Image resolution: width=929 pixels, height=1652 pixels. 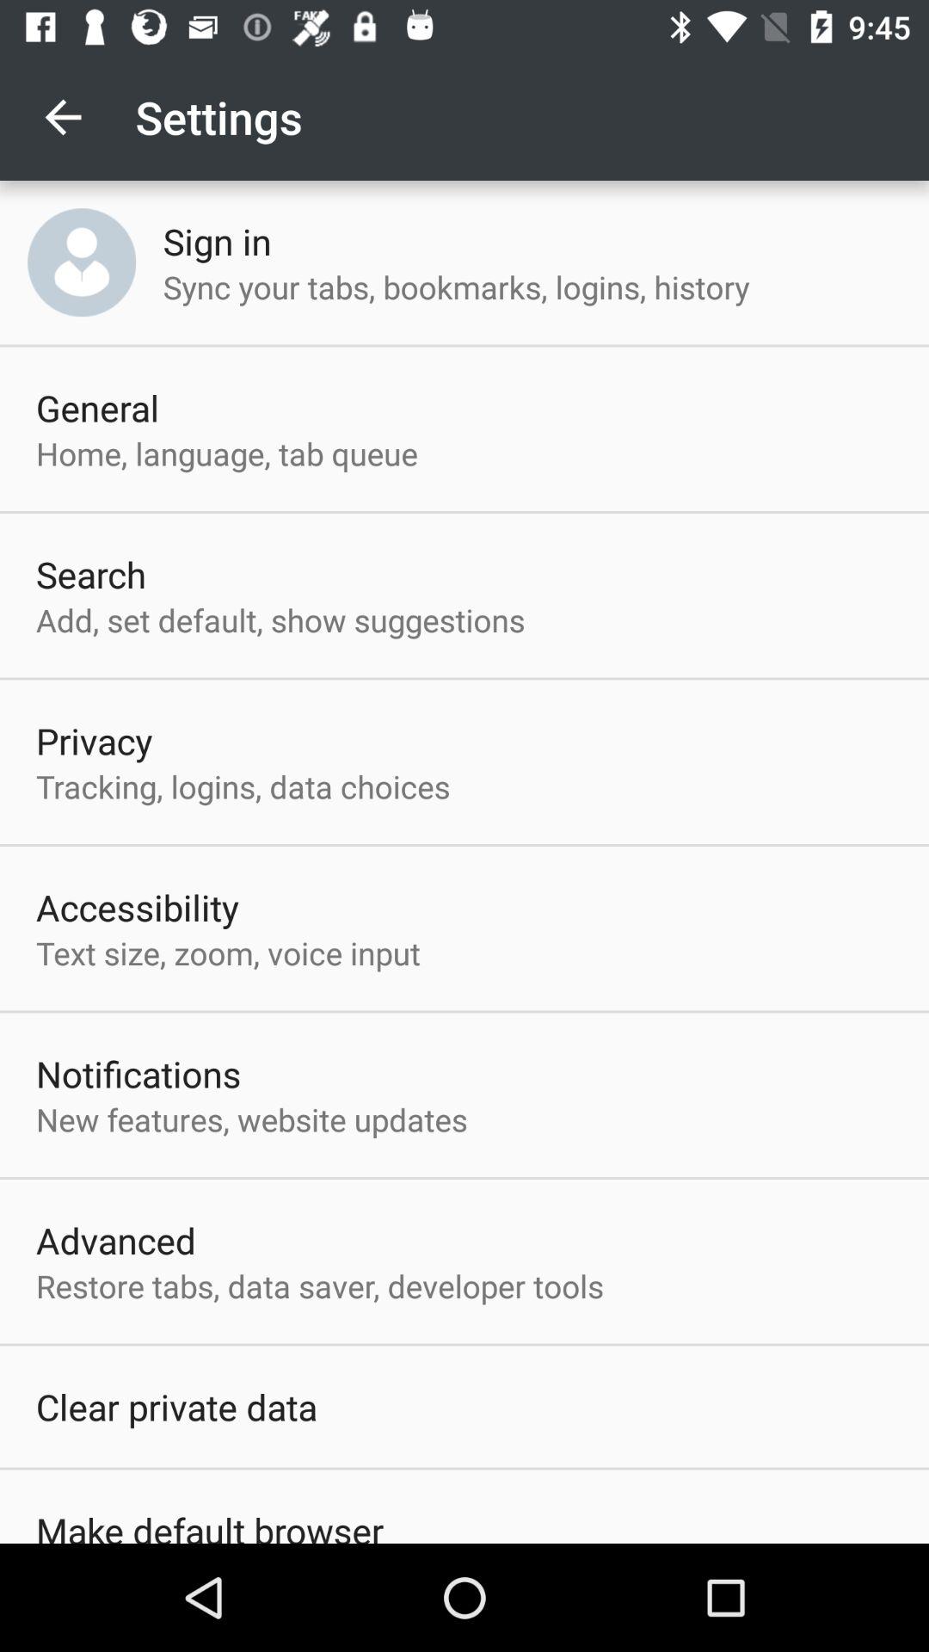 What do you see at coordinates (82, 262) in the screenshot?
I see `turn on icon to the left of the sign in icon` at bounding box center [82, 262].